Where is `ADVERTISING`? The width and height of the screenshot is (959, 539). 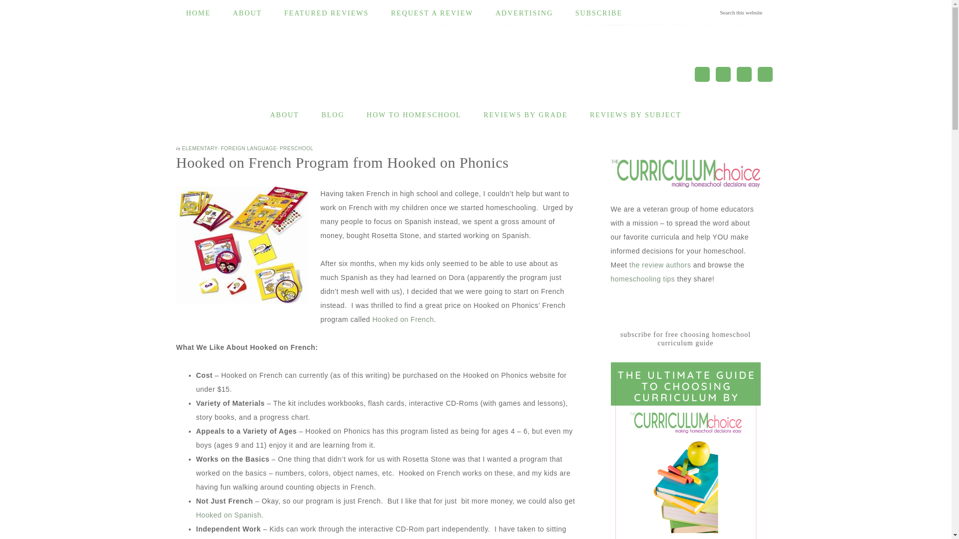 ADVERTISING is located at coordinates (524, 13).